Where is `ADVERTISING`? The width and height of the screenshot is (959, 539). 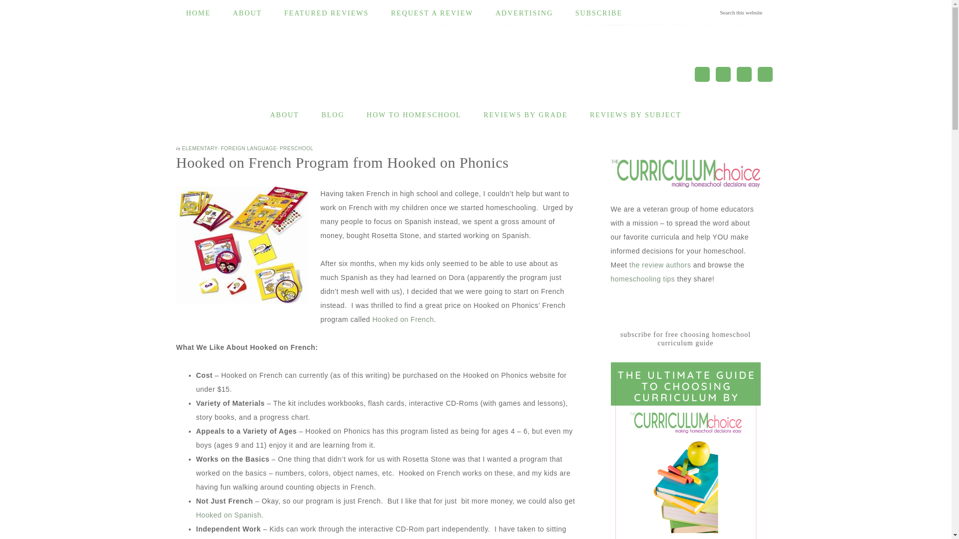 ADVERTISING is located at coordinates (524, 13).